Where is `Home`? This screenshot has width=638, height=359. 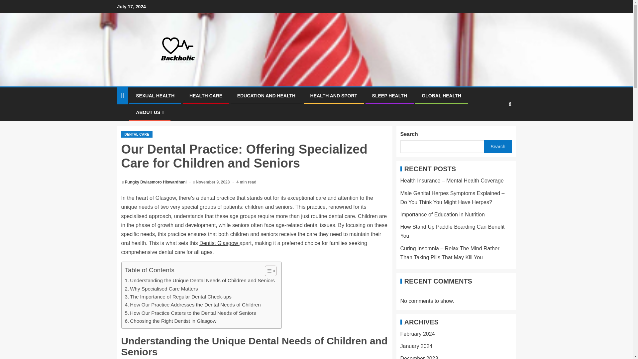
Home is located at coordinates (124, 114).